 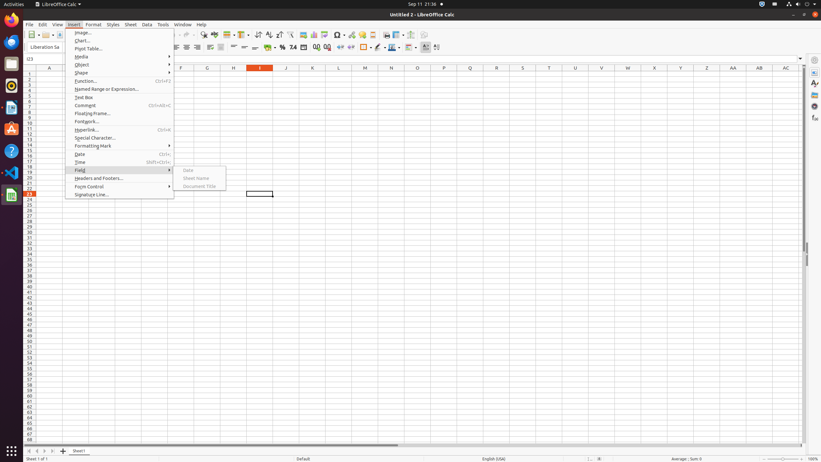 I want to click on Increase, so click(x=341, y=47).